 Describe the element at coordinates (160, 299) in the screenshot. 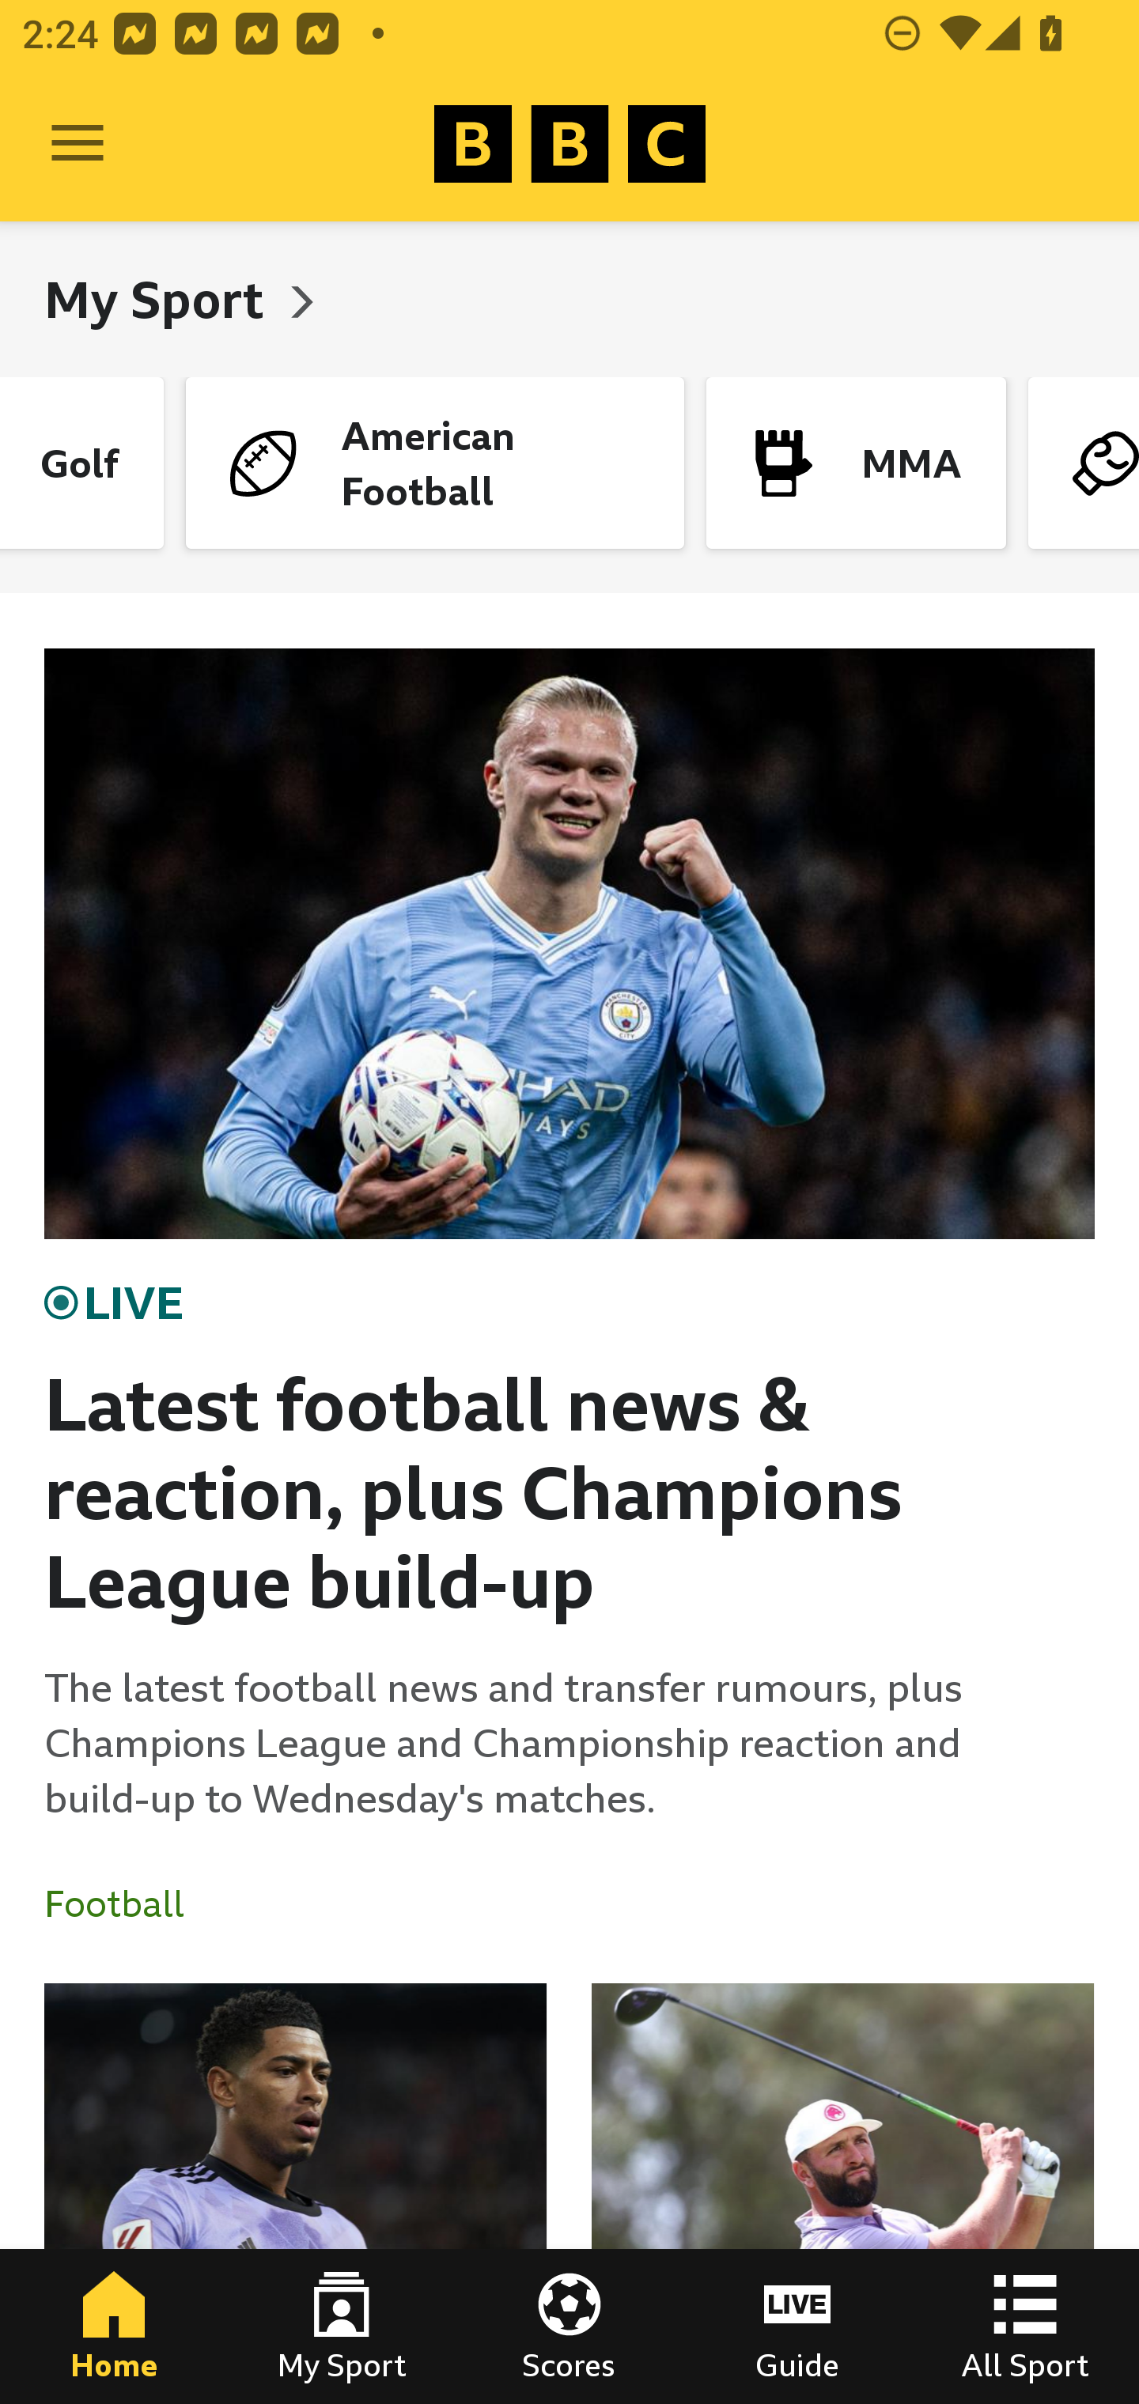

I see `My Sport` at that location.